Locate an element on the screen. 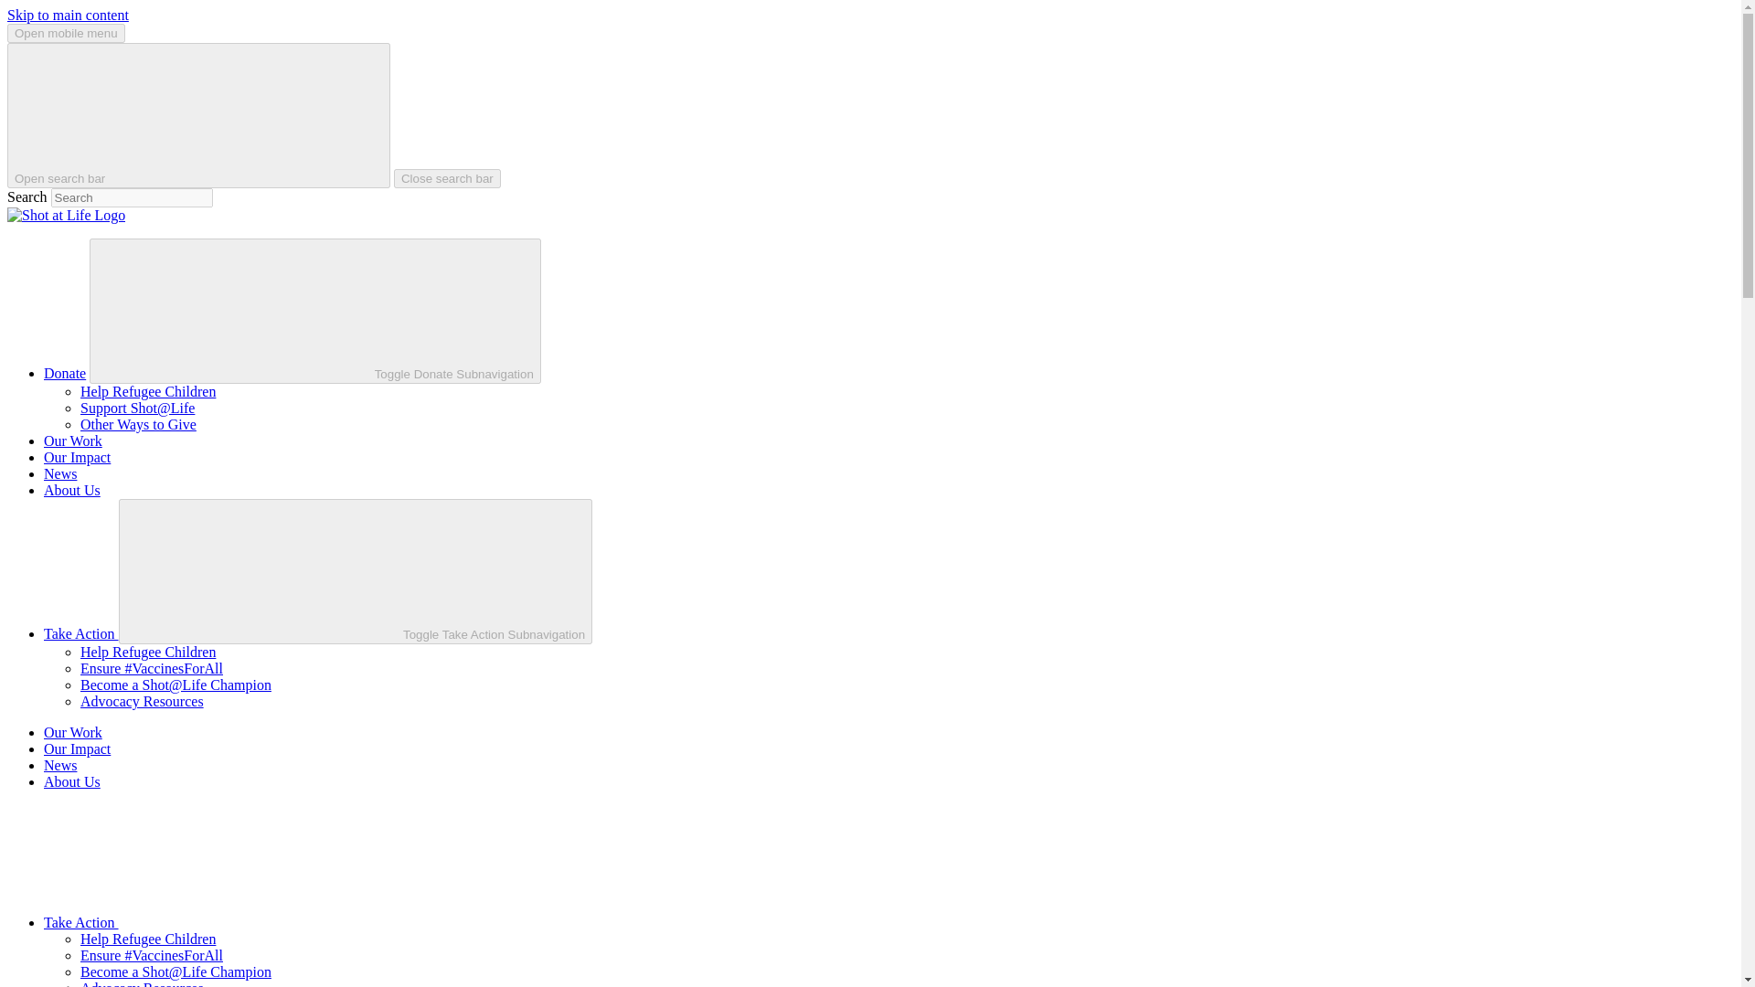 The width and height of the screenshot is (1755, 987). Take Action is located at coordinates (81, 633).